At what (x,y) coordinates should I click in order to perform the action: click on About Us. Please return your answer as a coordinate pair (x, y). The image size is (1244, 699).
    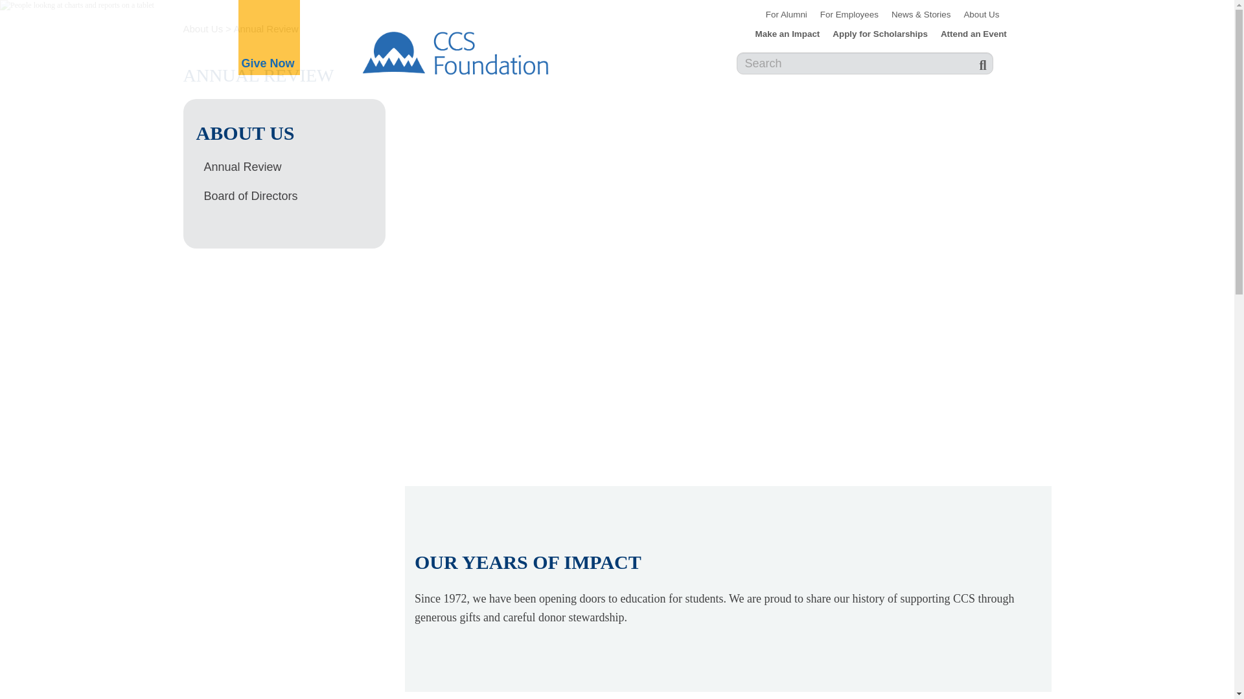
    Looking at the image, I should click on (202, 28).